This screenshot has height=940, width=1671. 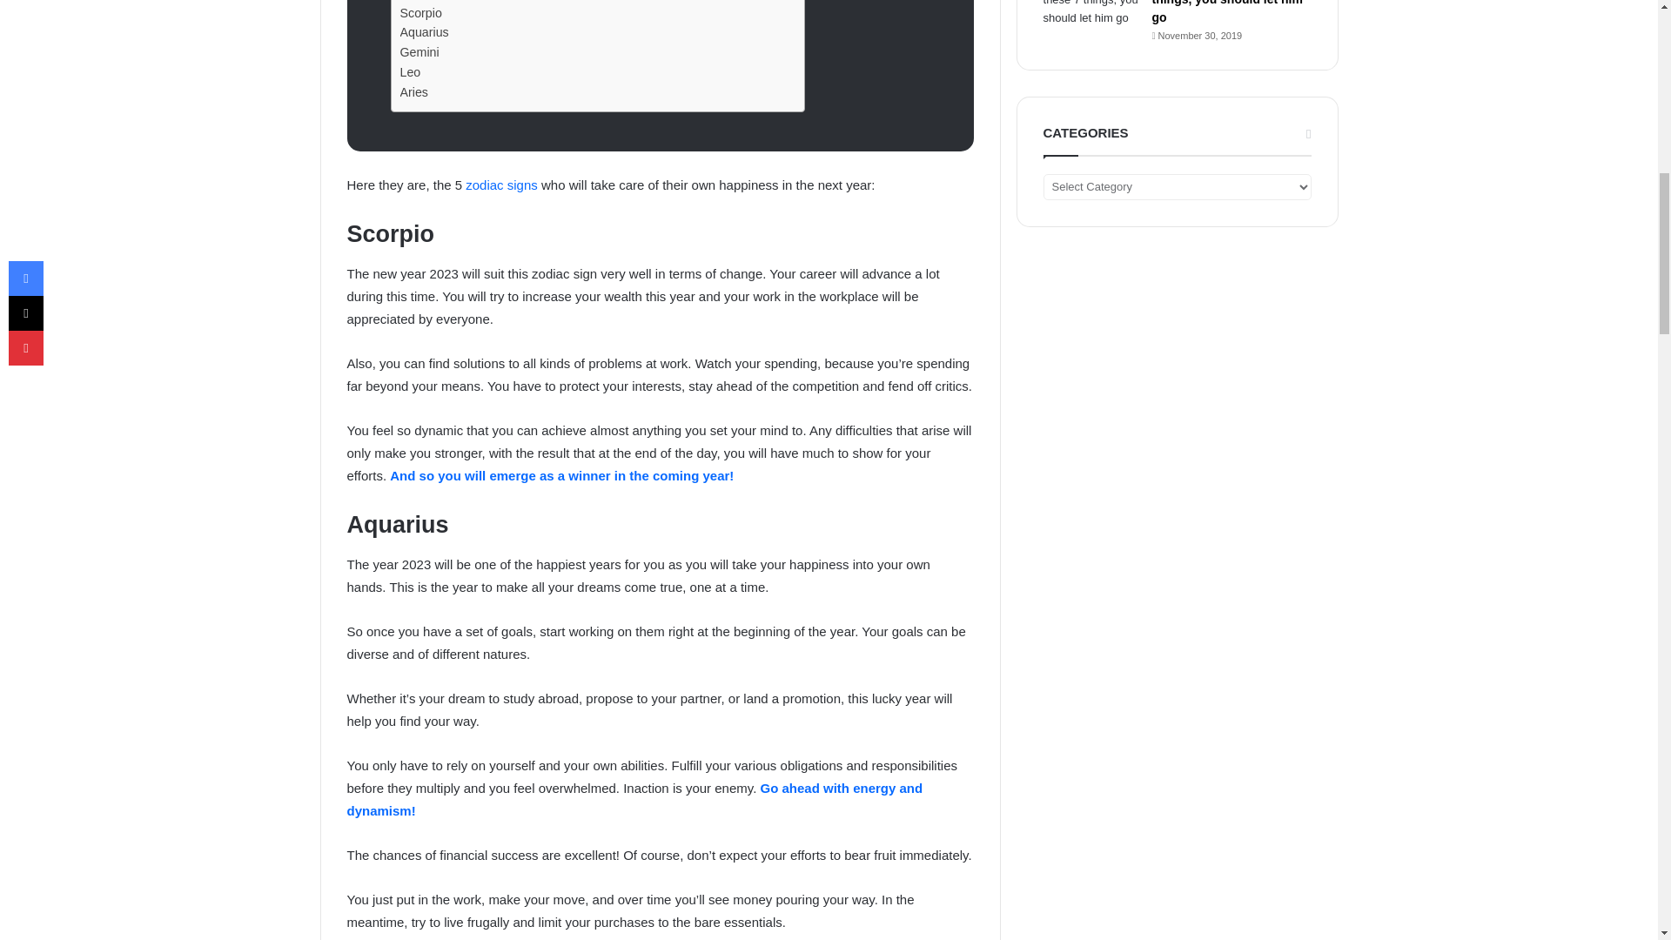 I want to click on Scorpio, so click(x=421, y=14).